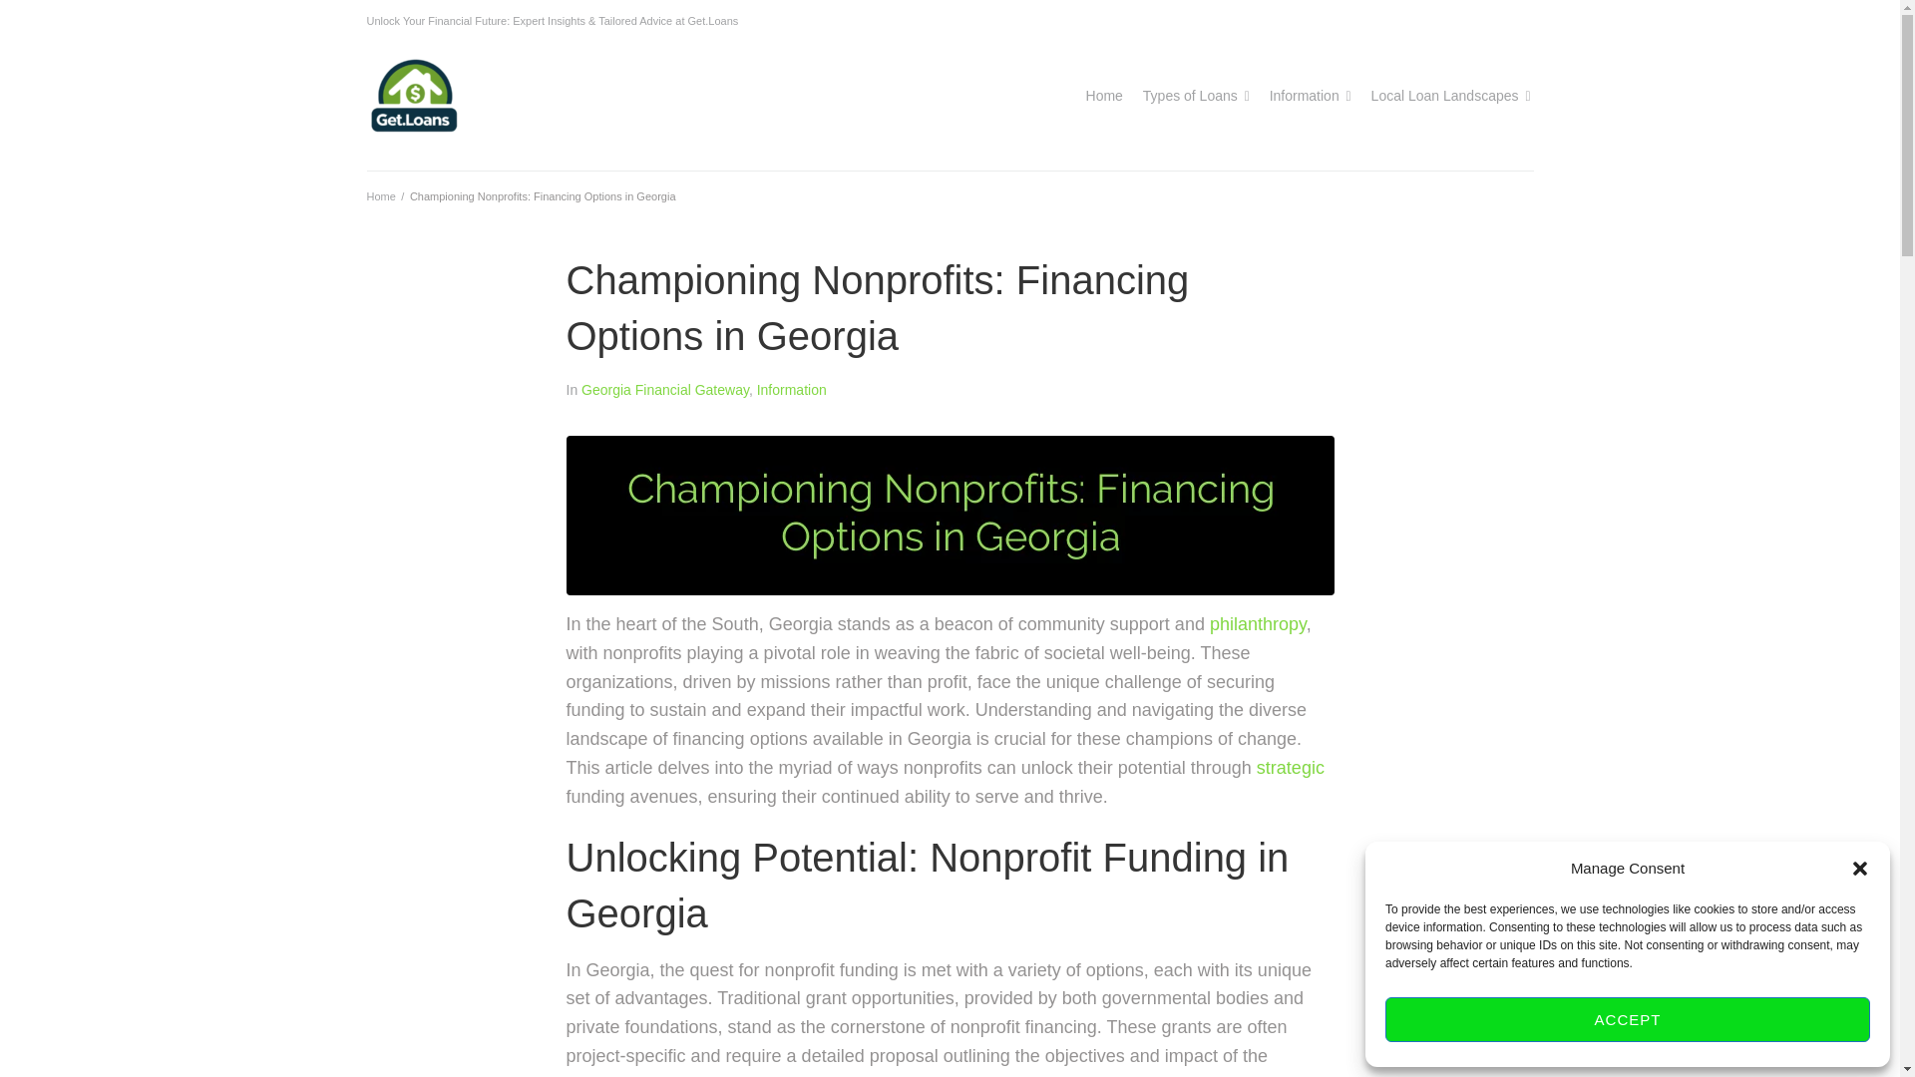 The width and height of the screenshot is (1915, 1077). I want to click on Home, so click(1103, 96).